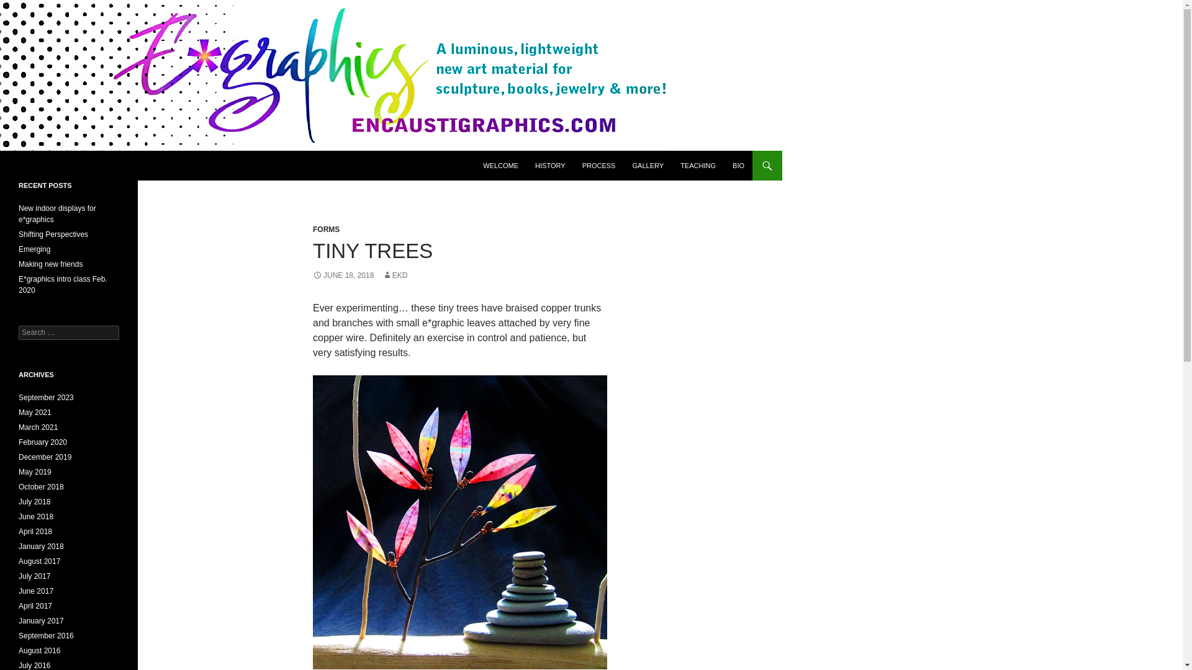  What do you see at coordinates (35, 471) in the screenshot?
I see `May 2019` at bounding box center [35, 471].